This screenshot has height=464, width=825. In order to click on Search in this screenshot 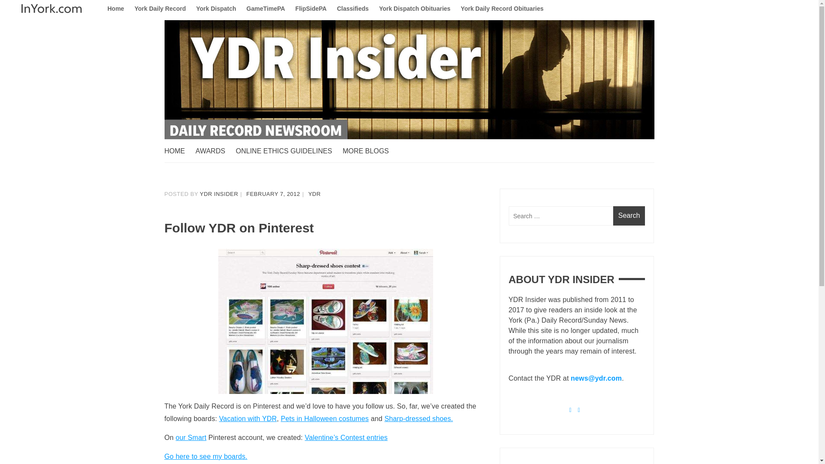, I will do `click(629, 216)`.